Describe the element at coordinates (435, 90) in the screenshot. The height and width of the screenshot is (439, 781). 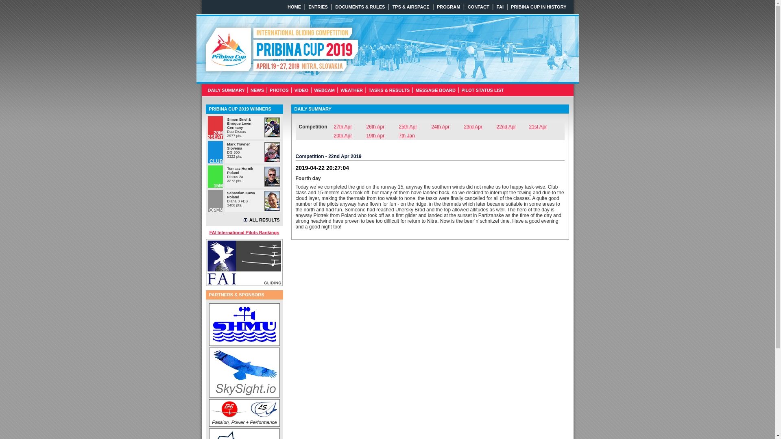
I see `MESSAGE BOARD` at that location.